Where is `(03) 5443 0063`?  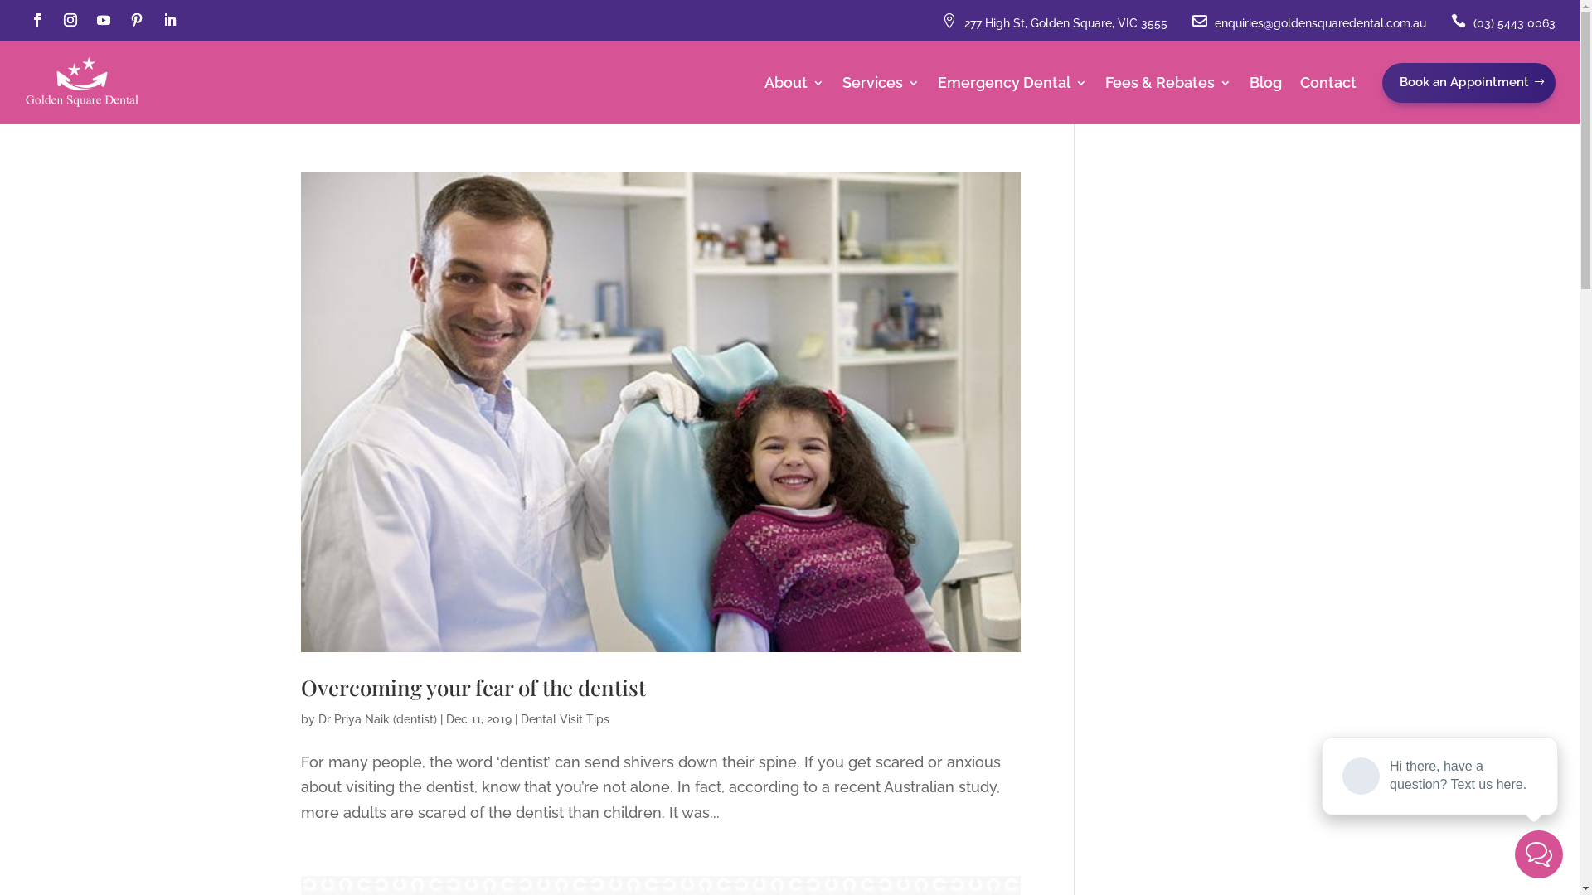
(03) 5443 0063 is located at coordinates (1514, 23).